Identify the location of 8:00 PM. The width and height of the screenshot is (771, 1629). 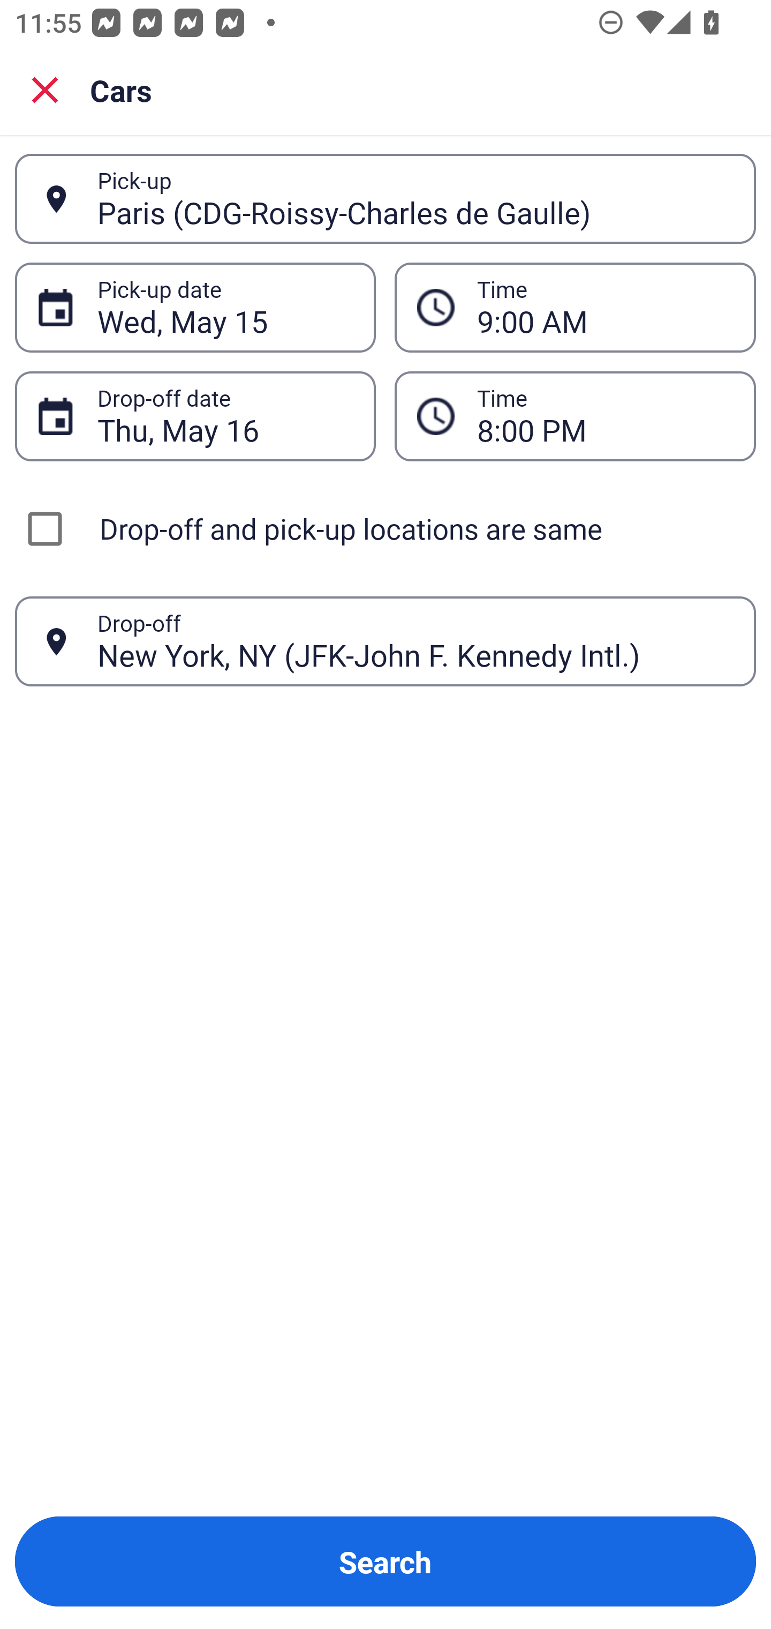
(575, 416).